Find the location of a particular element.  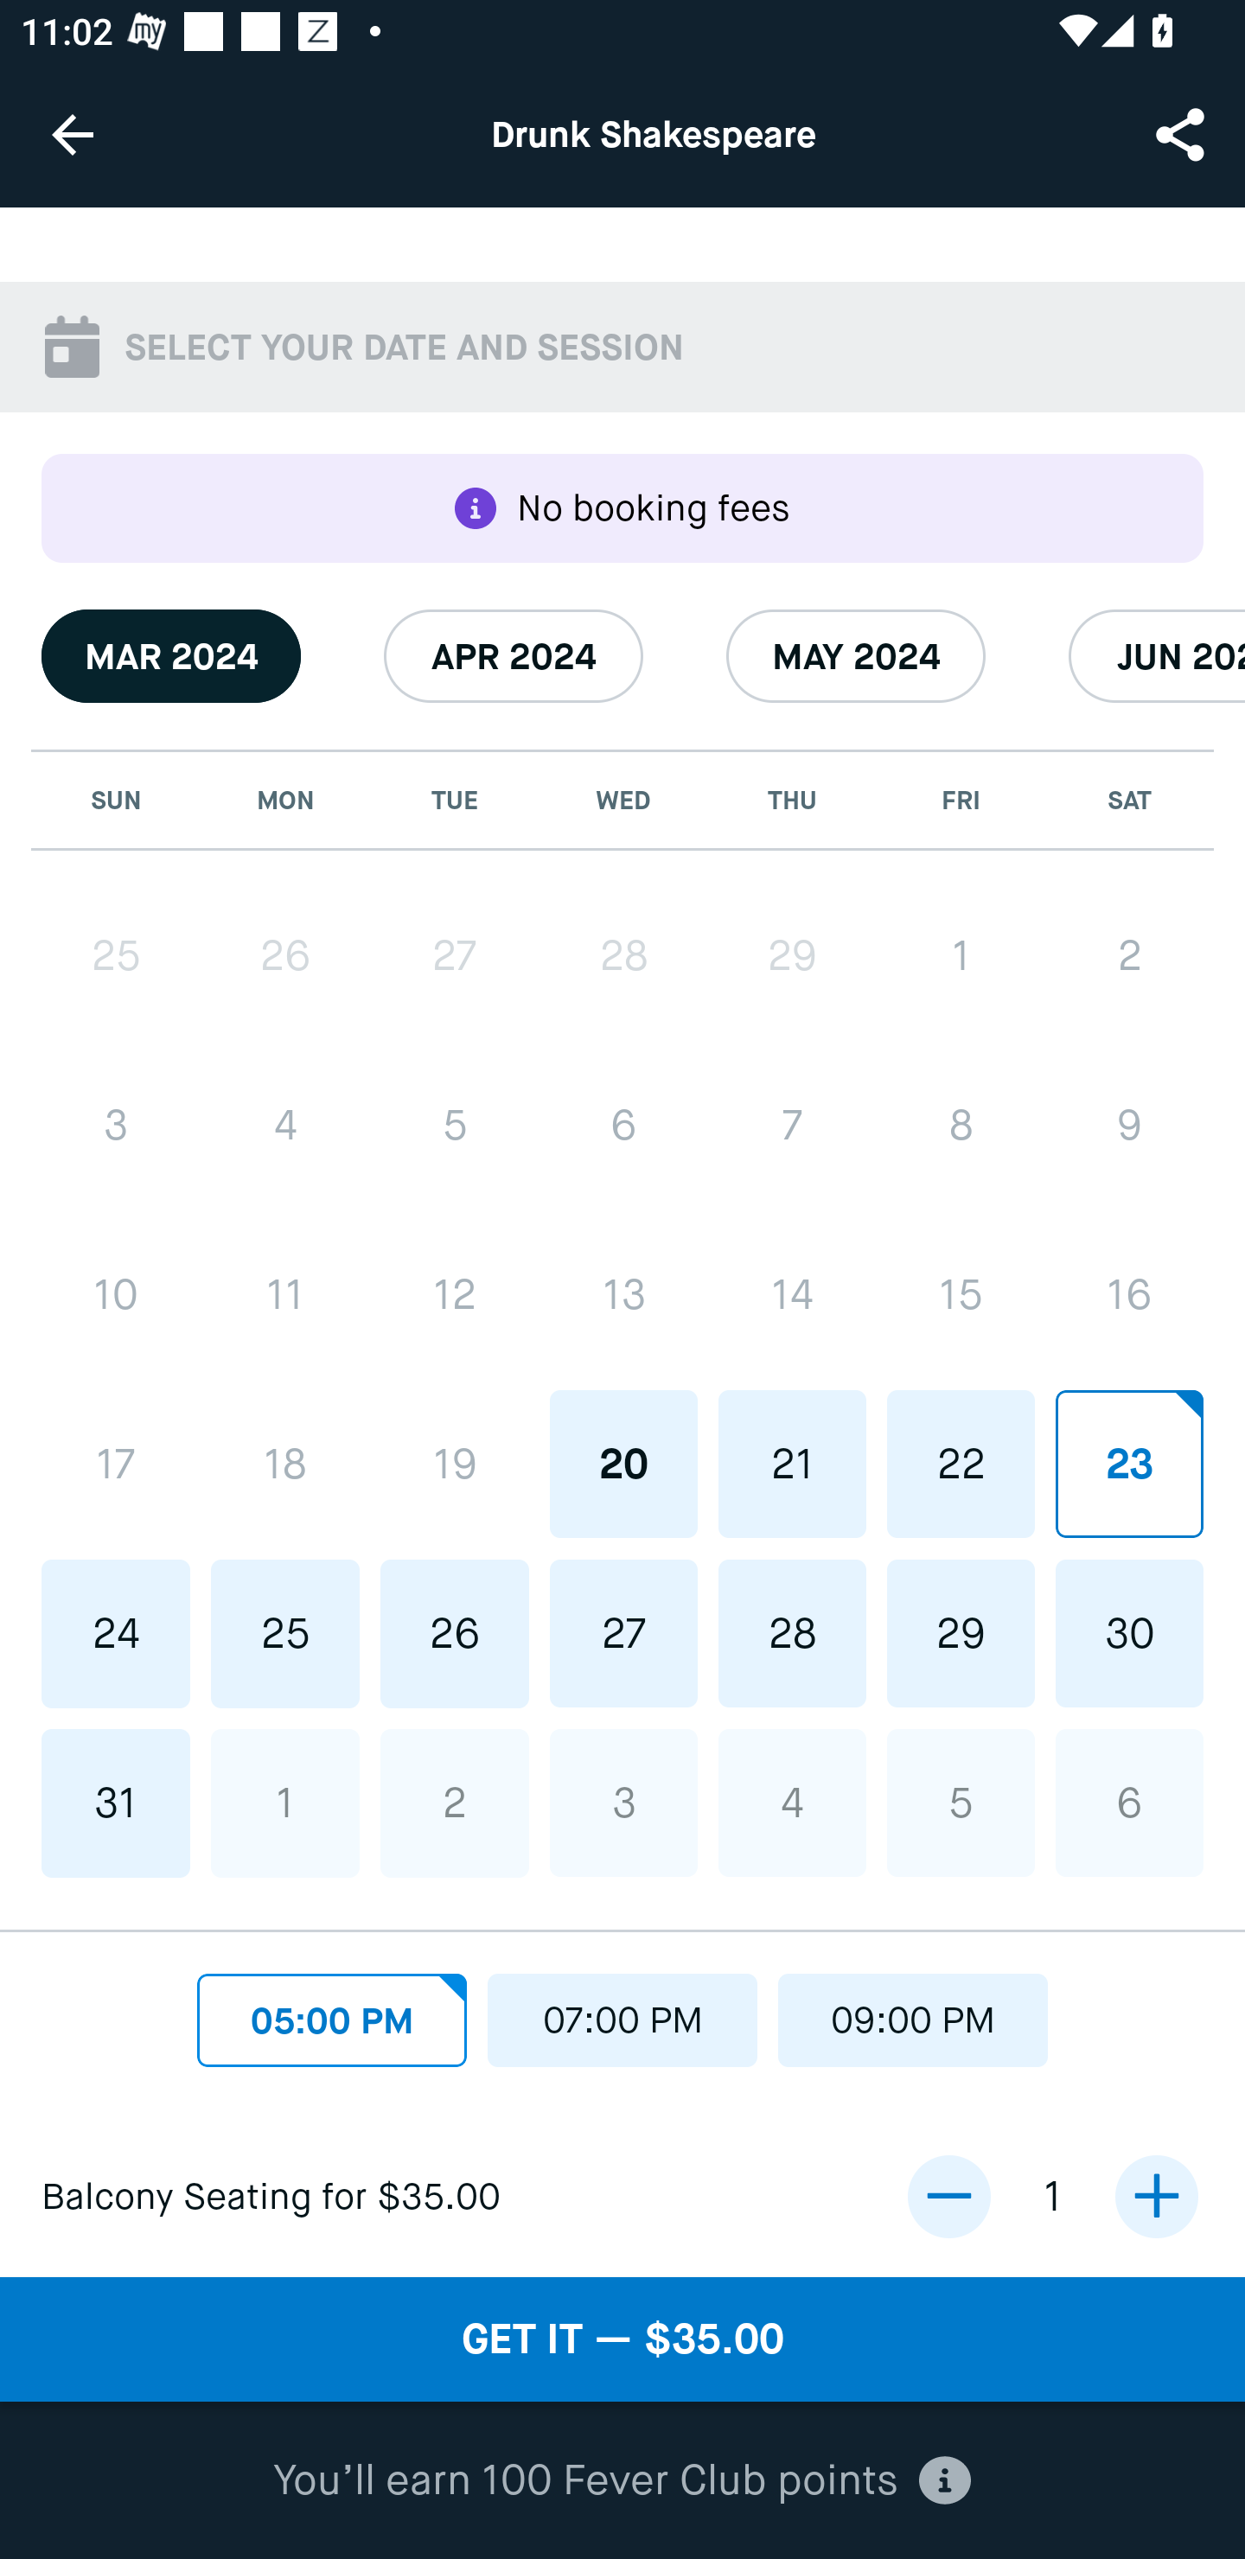

19 is located at coordinates (455, 1463).